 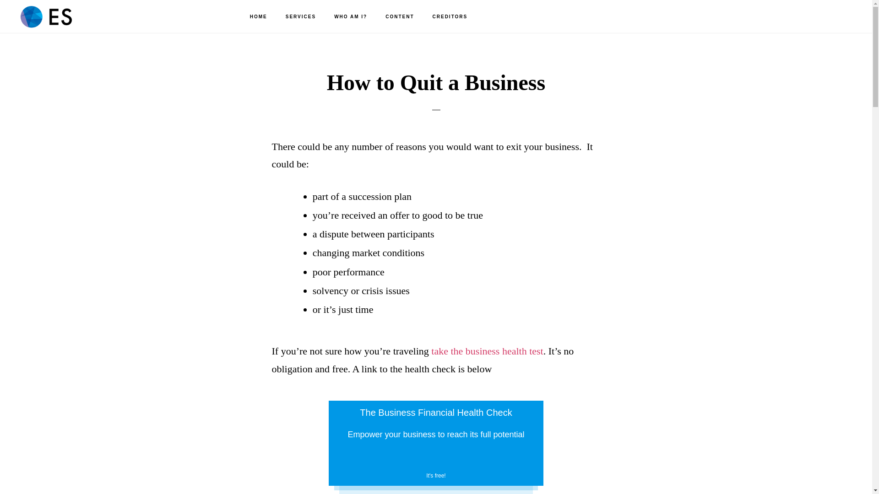 What do you see at coordinates (351, 17) in the screenshot?
I see `WHO AM I?` at bounding box center [351, 17].